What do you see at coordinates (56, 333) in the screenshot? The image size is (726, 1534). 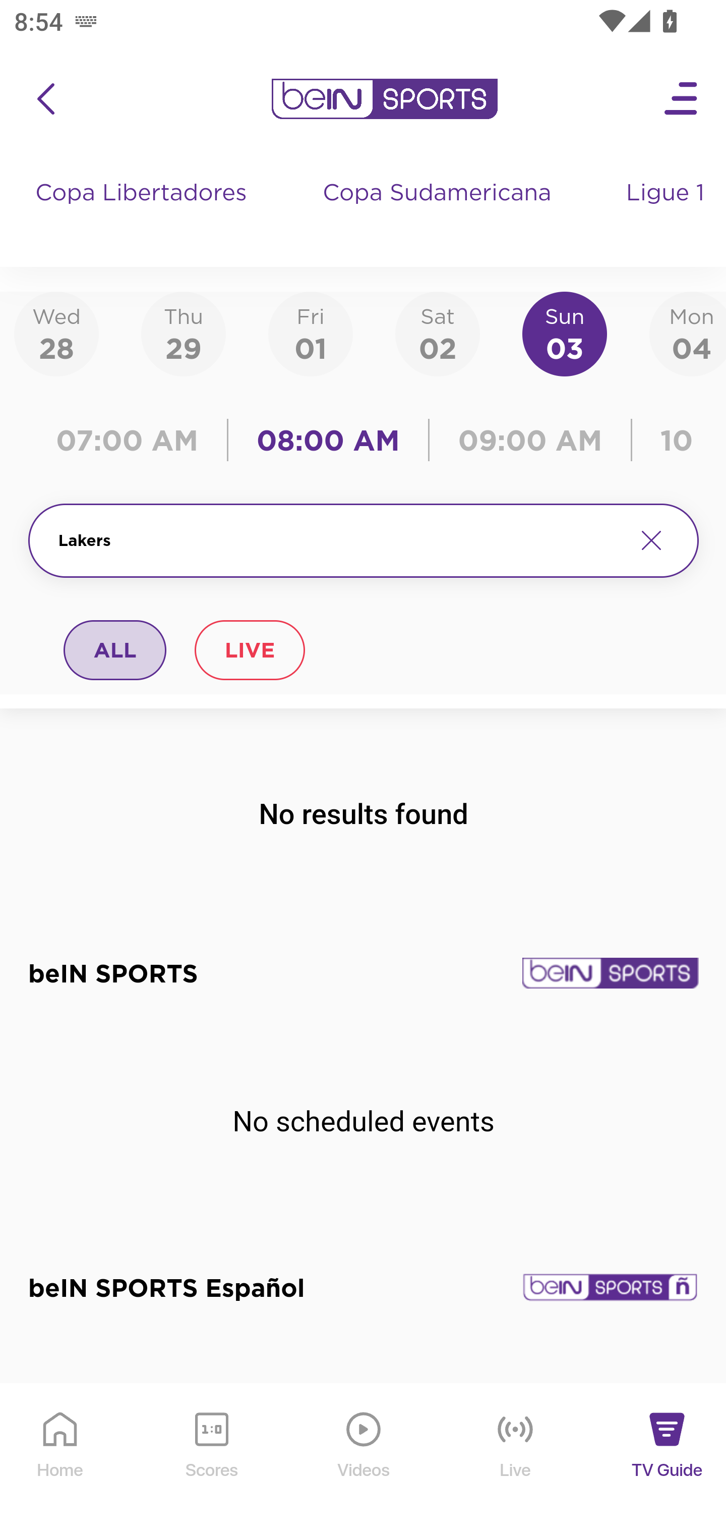 I see `Wed28` at bounding box center [56, 333].